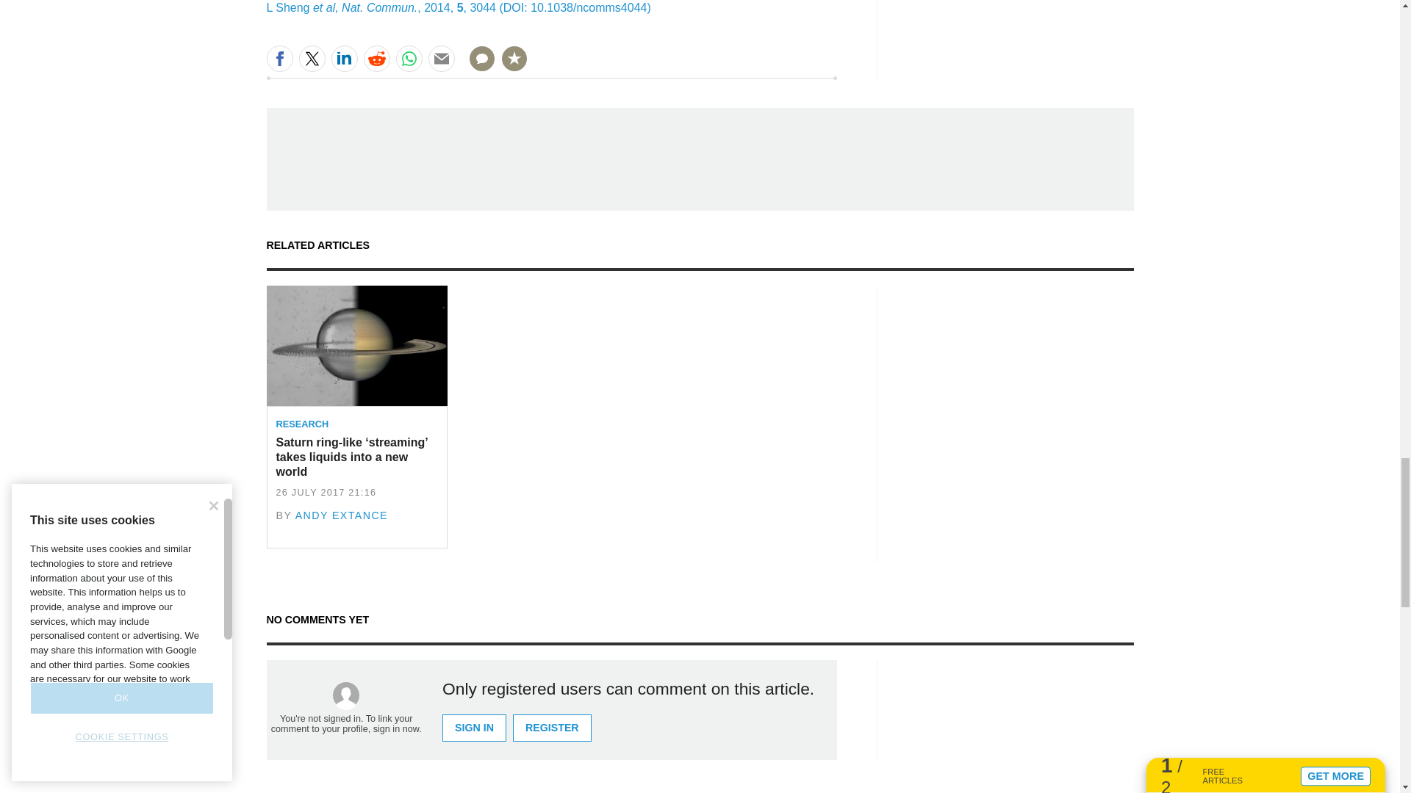 The image size is (1411, 793). What do you see at coordinates (343, 59) in the screenshot?
I see `Share this on LinkedIn` at bounding box center [343, 59].